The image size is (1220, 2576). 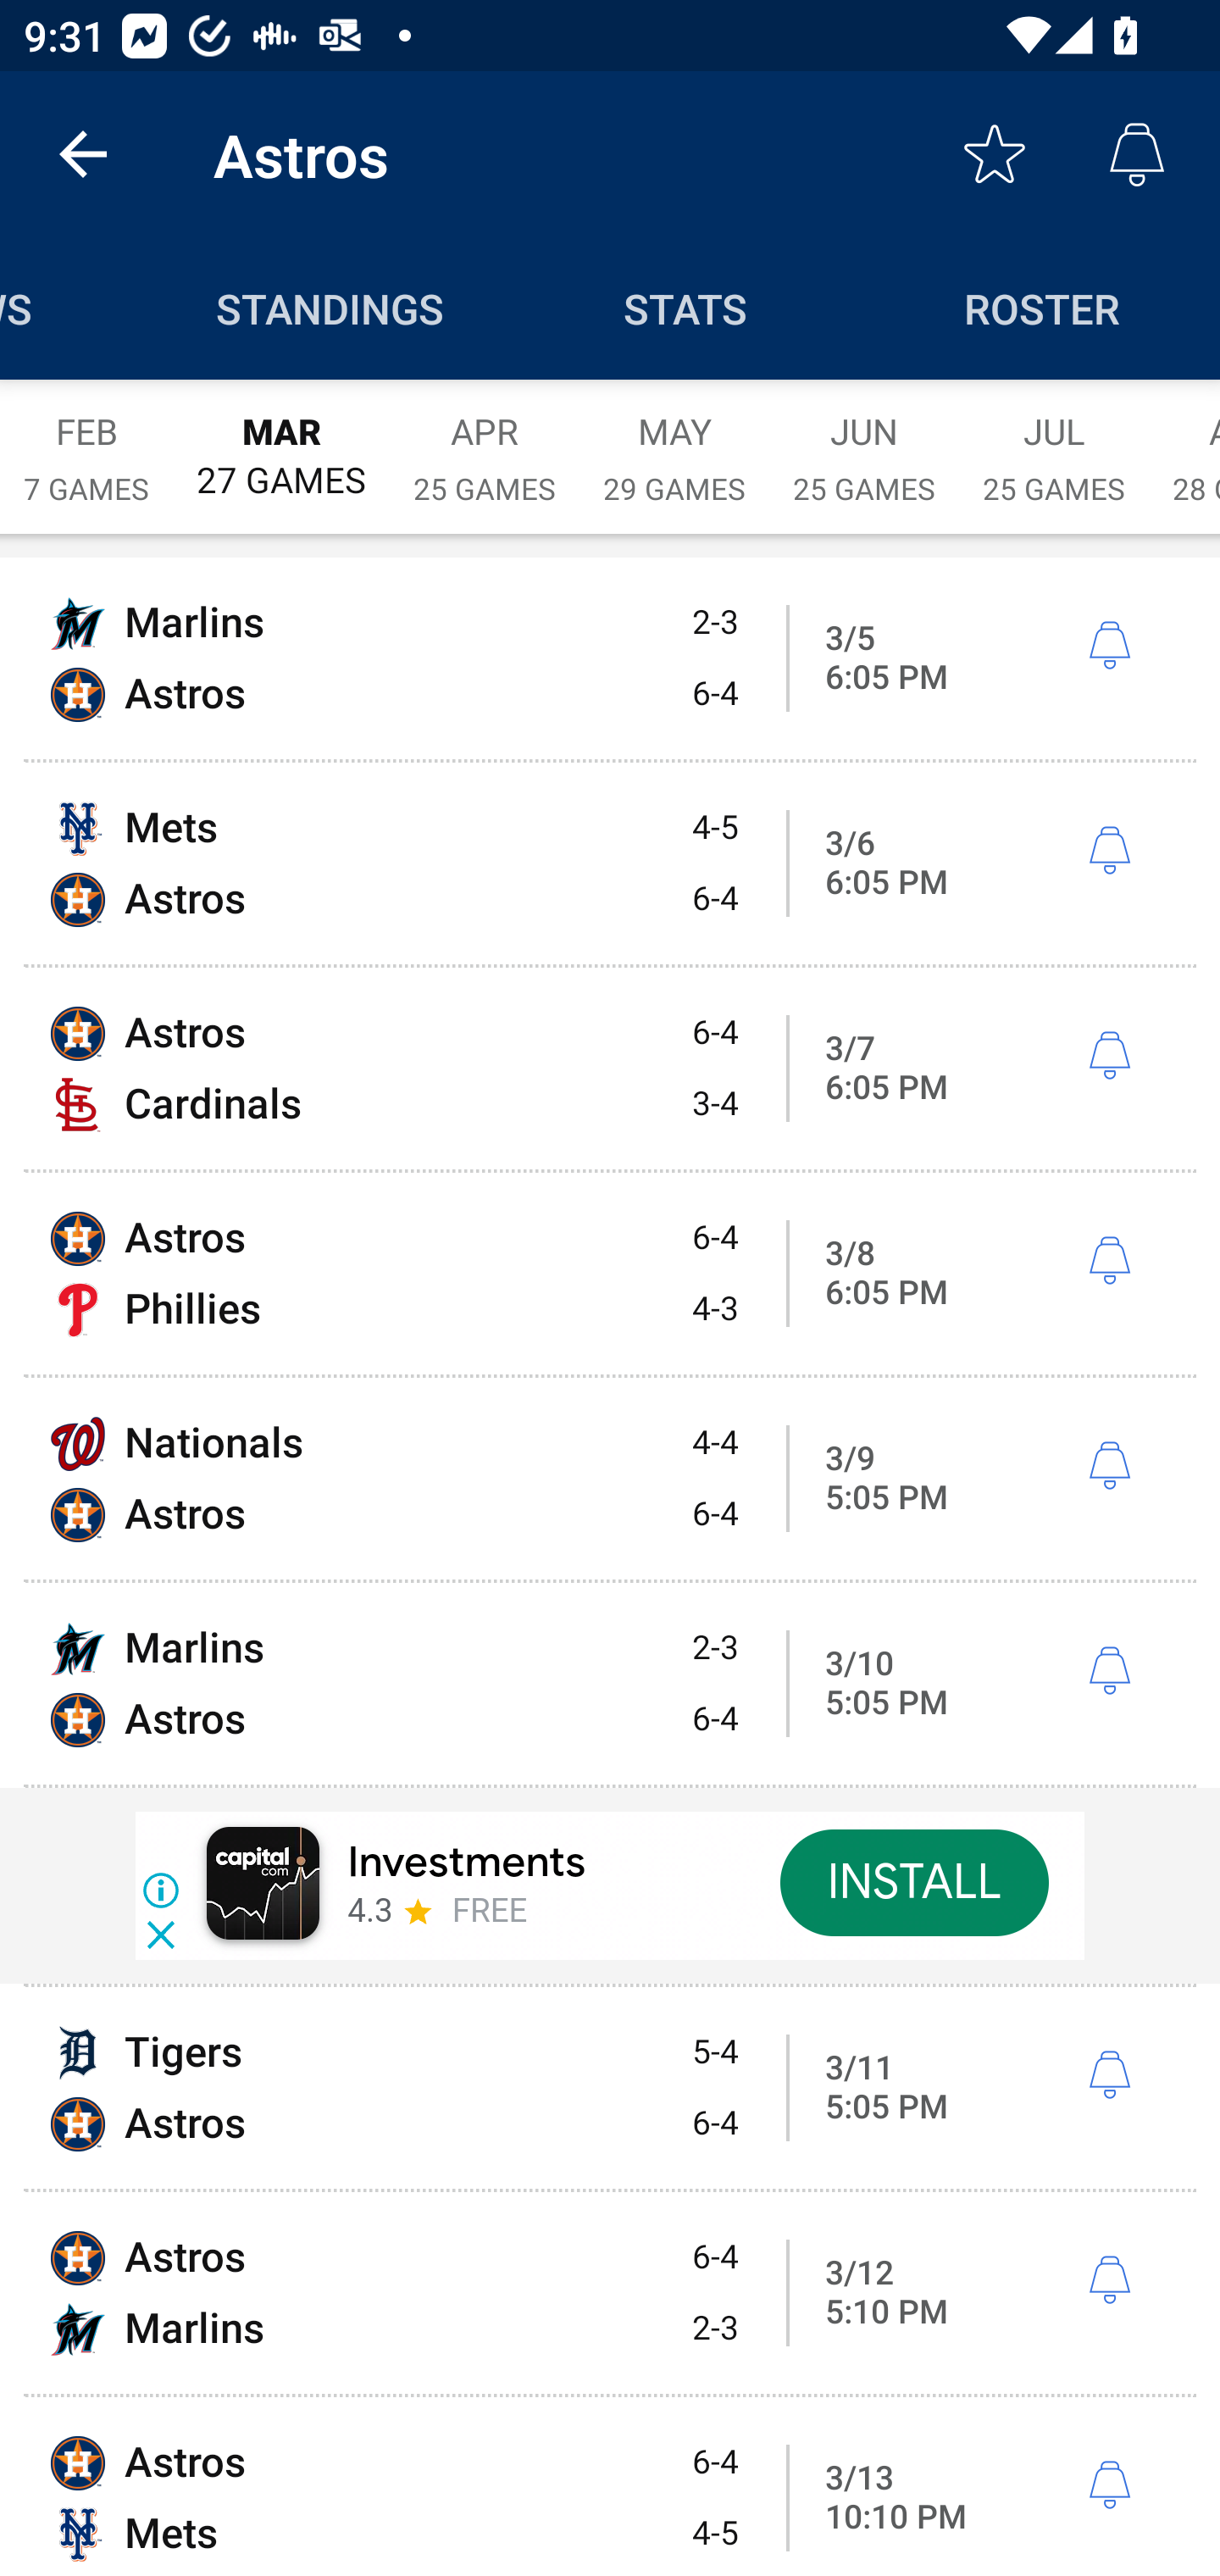 What do you see at coordinates (1054, 441) in the screenshot?
I see `JUL 25 GAMES` at bounding box center [1054, 441].